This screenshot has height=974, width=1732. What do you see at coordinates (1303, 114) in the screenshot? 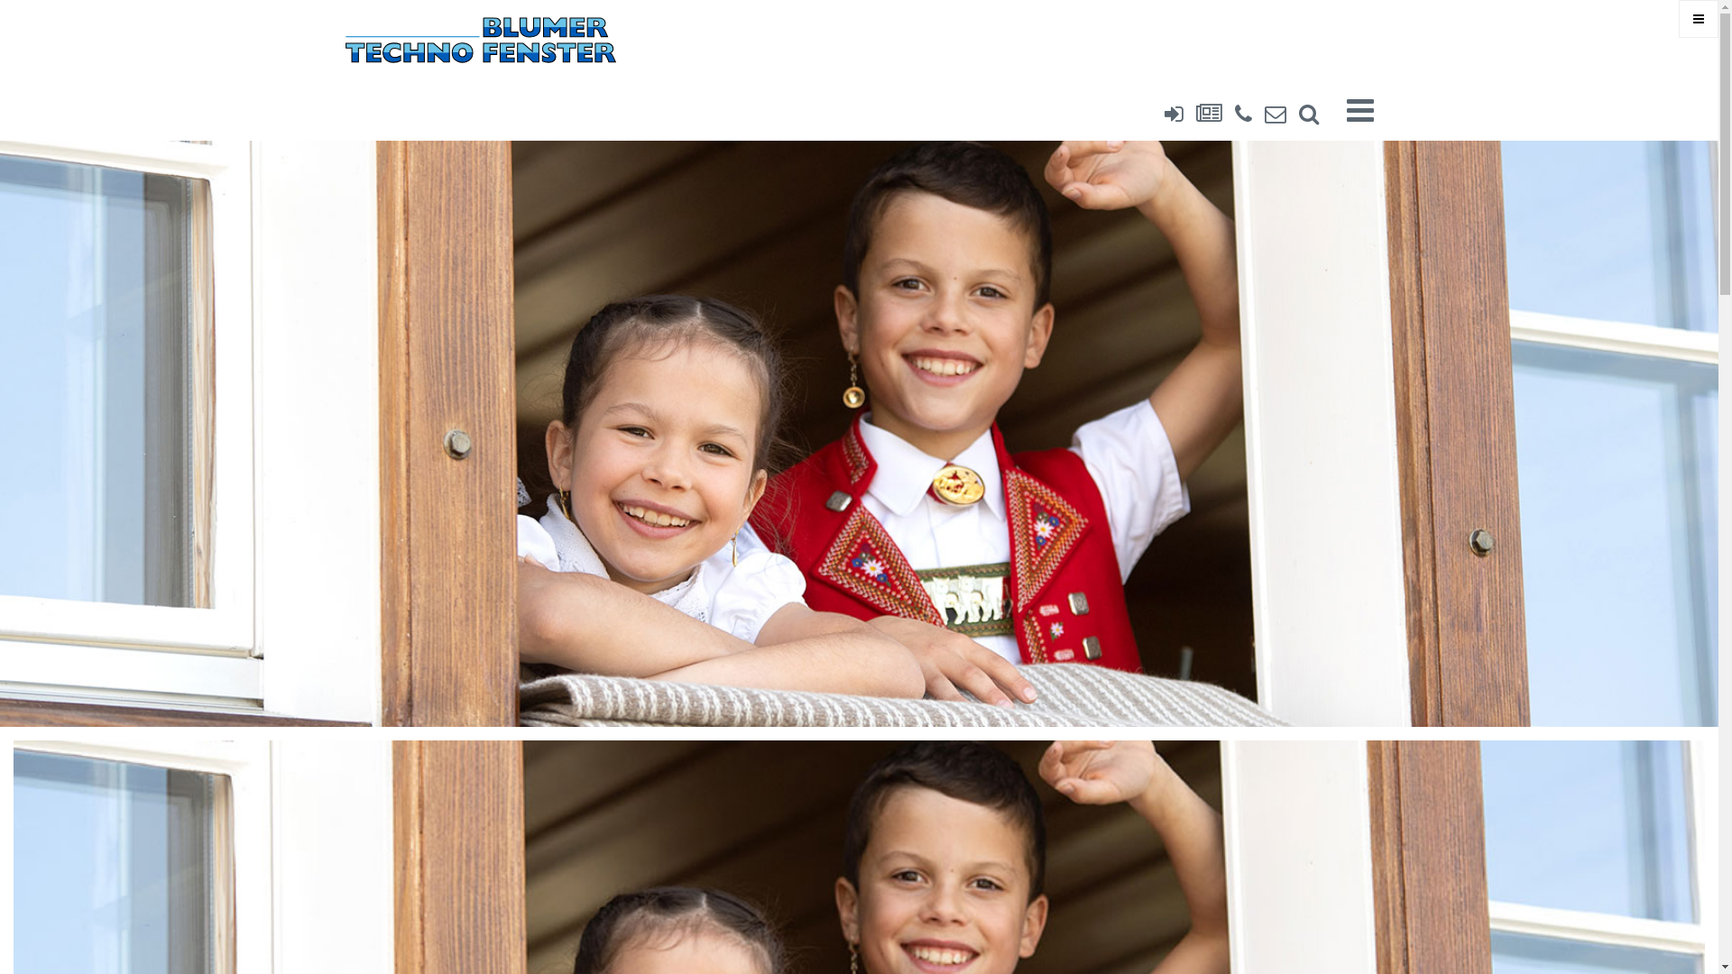
I see ` ` at bounding box center [1303, 114].